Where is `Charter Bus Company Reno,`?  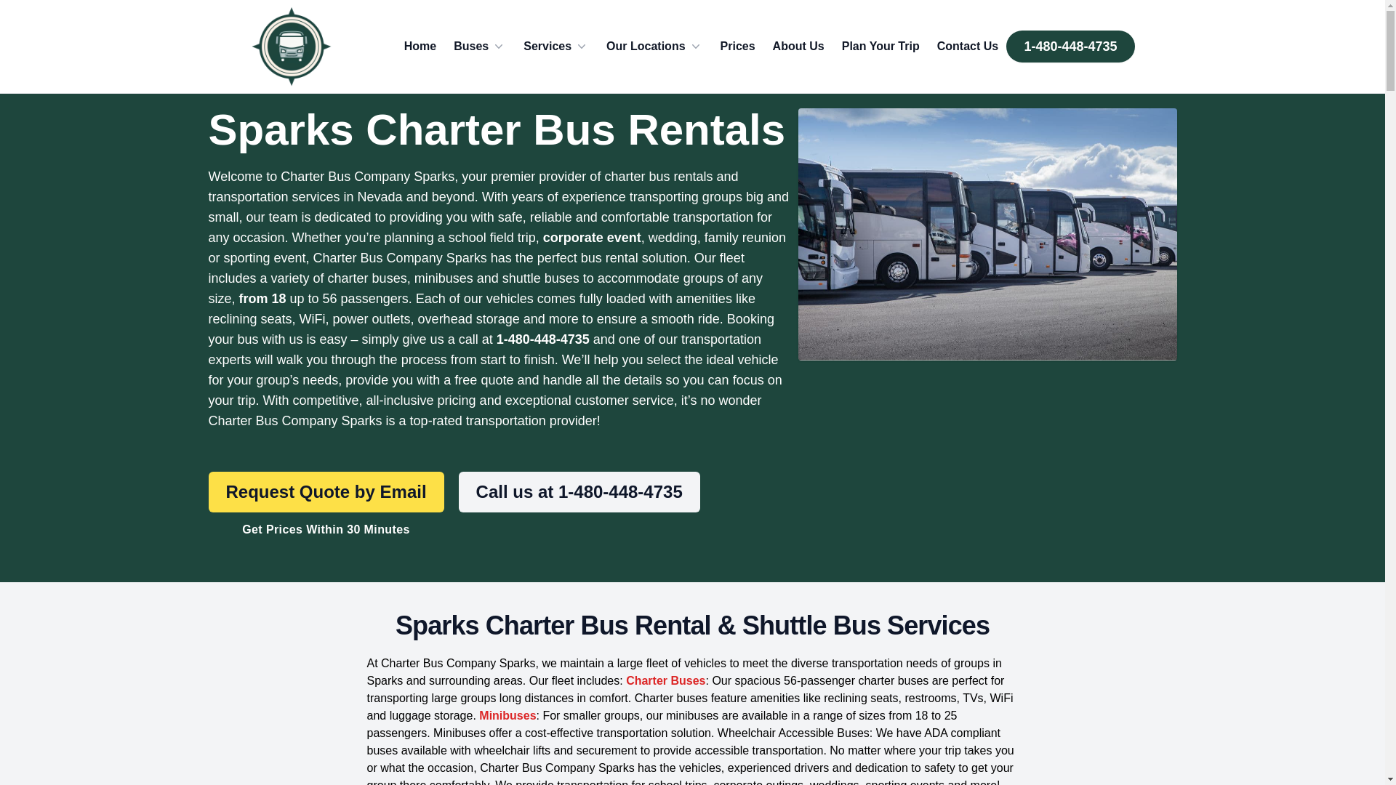
Charter Bus Company Reno, is located at coordinates (291, 47).